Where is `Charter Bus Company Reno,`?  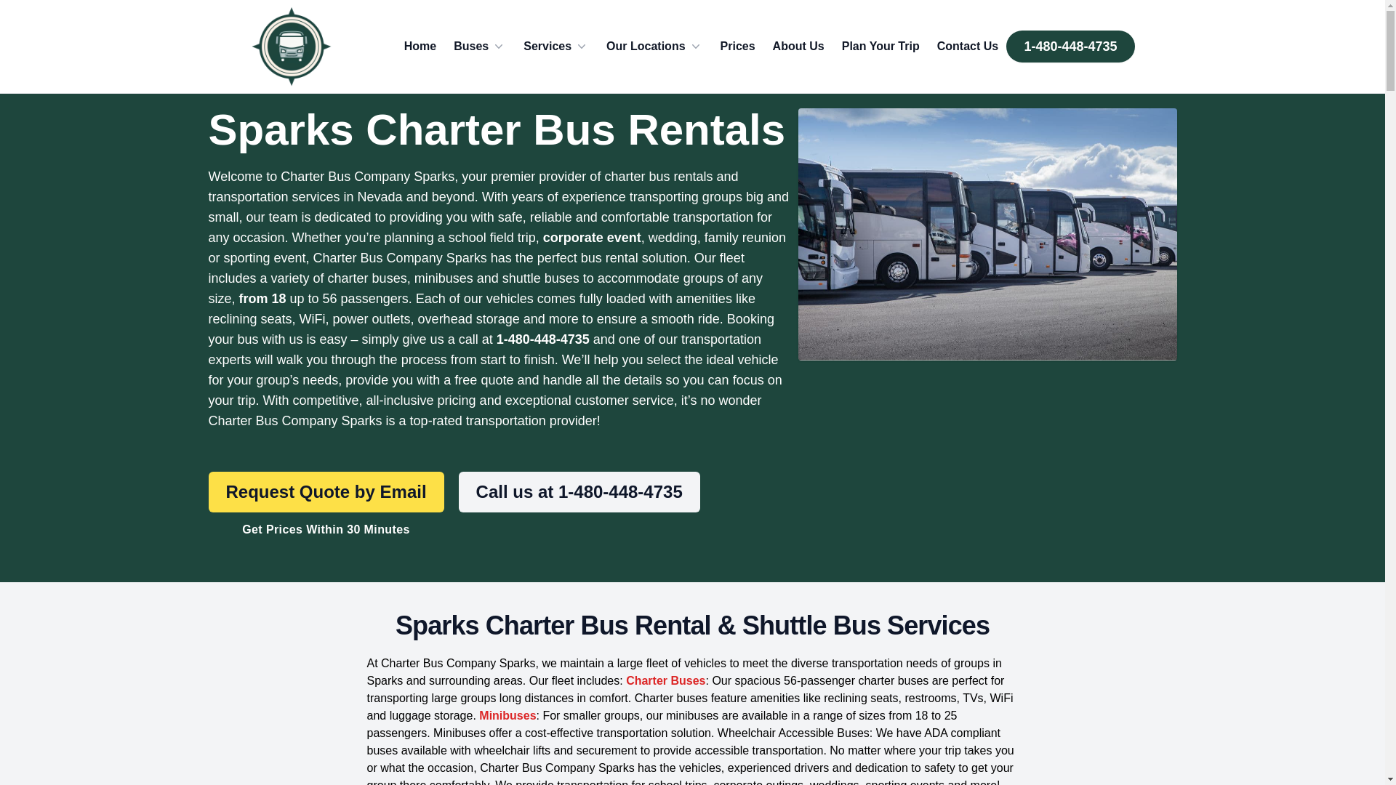
Charter Bus Company Reno, is located at coordinates (291, 47).